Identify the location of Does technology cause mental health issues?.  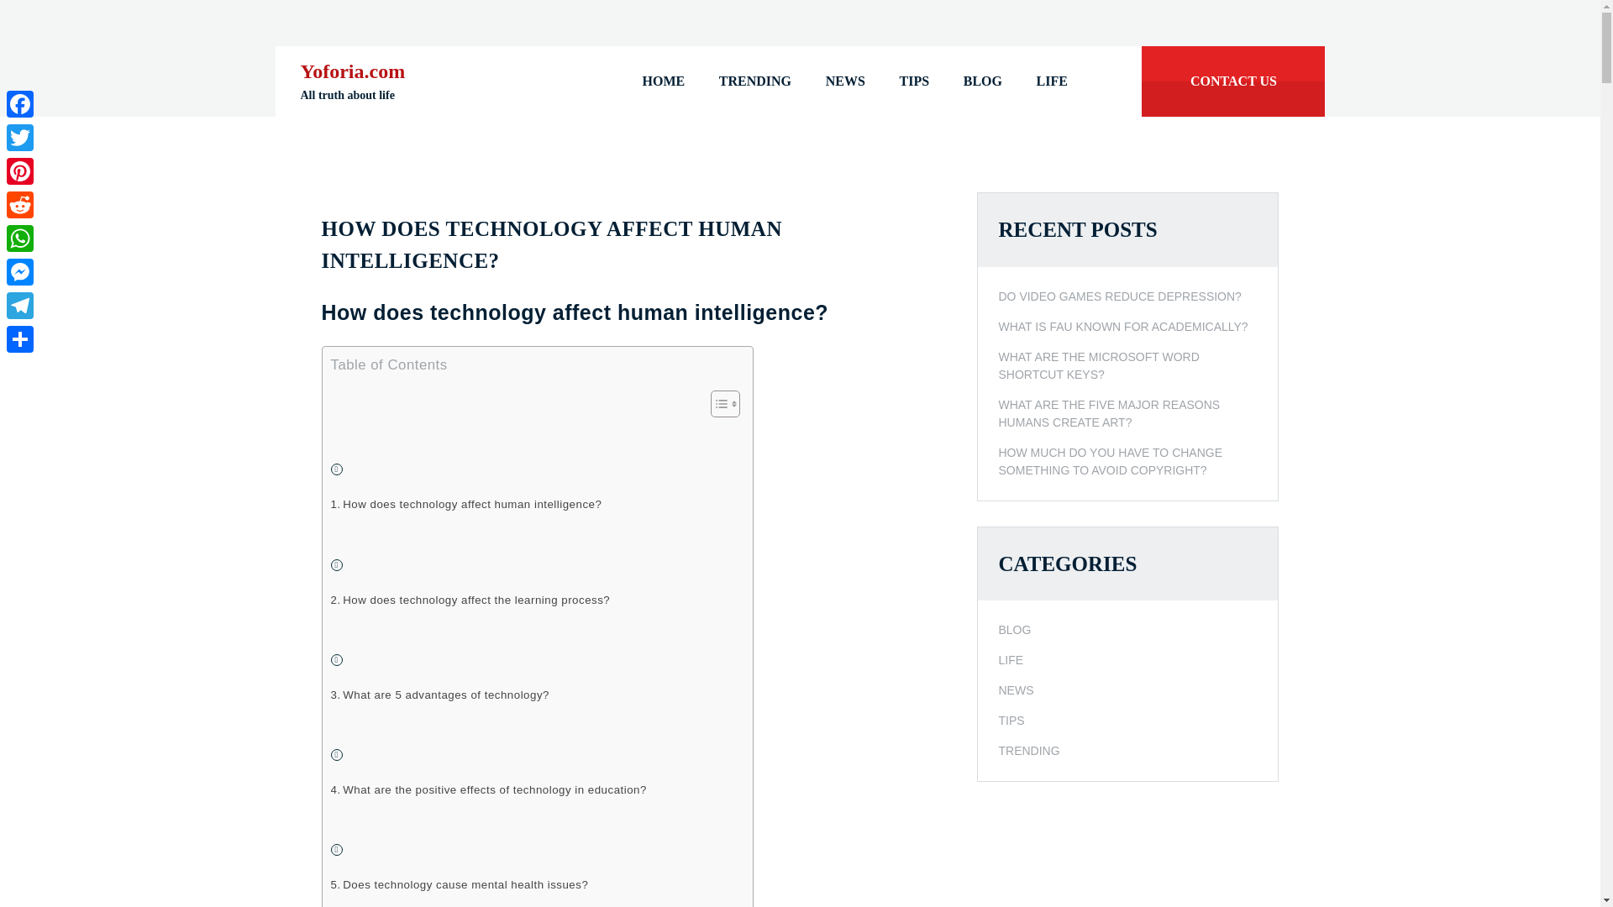
(459, 884).